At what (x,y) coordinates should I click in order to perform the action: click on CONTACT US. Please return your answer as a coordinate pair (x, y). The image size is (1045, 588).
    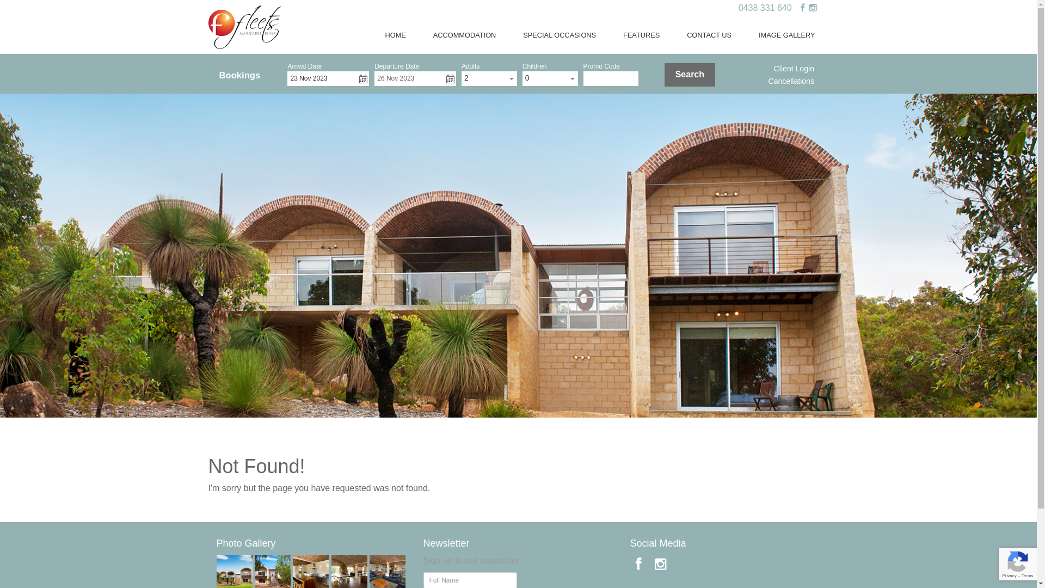
    Looking at the image, I should click on (709, 35).